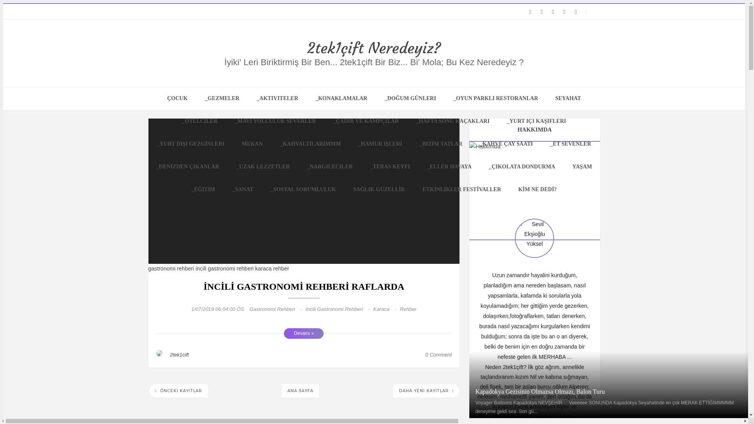 The image size is (754, 424). Describe the element at coordinates (263, 167) in the screenshot. I see `_UZAK LEZZETLER` at that location.